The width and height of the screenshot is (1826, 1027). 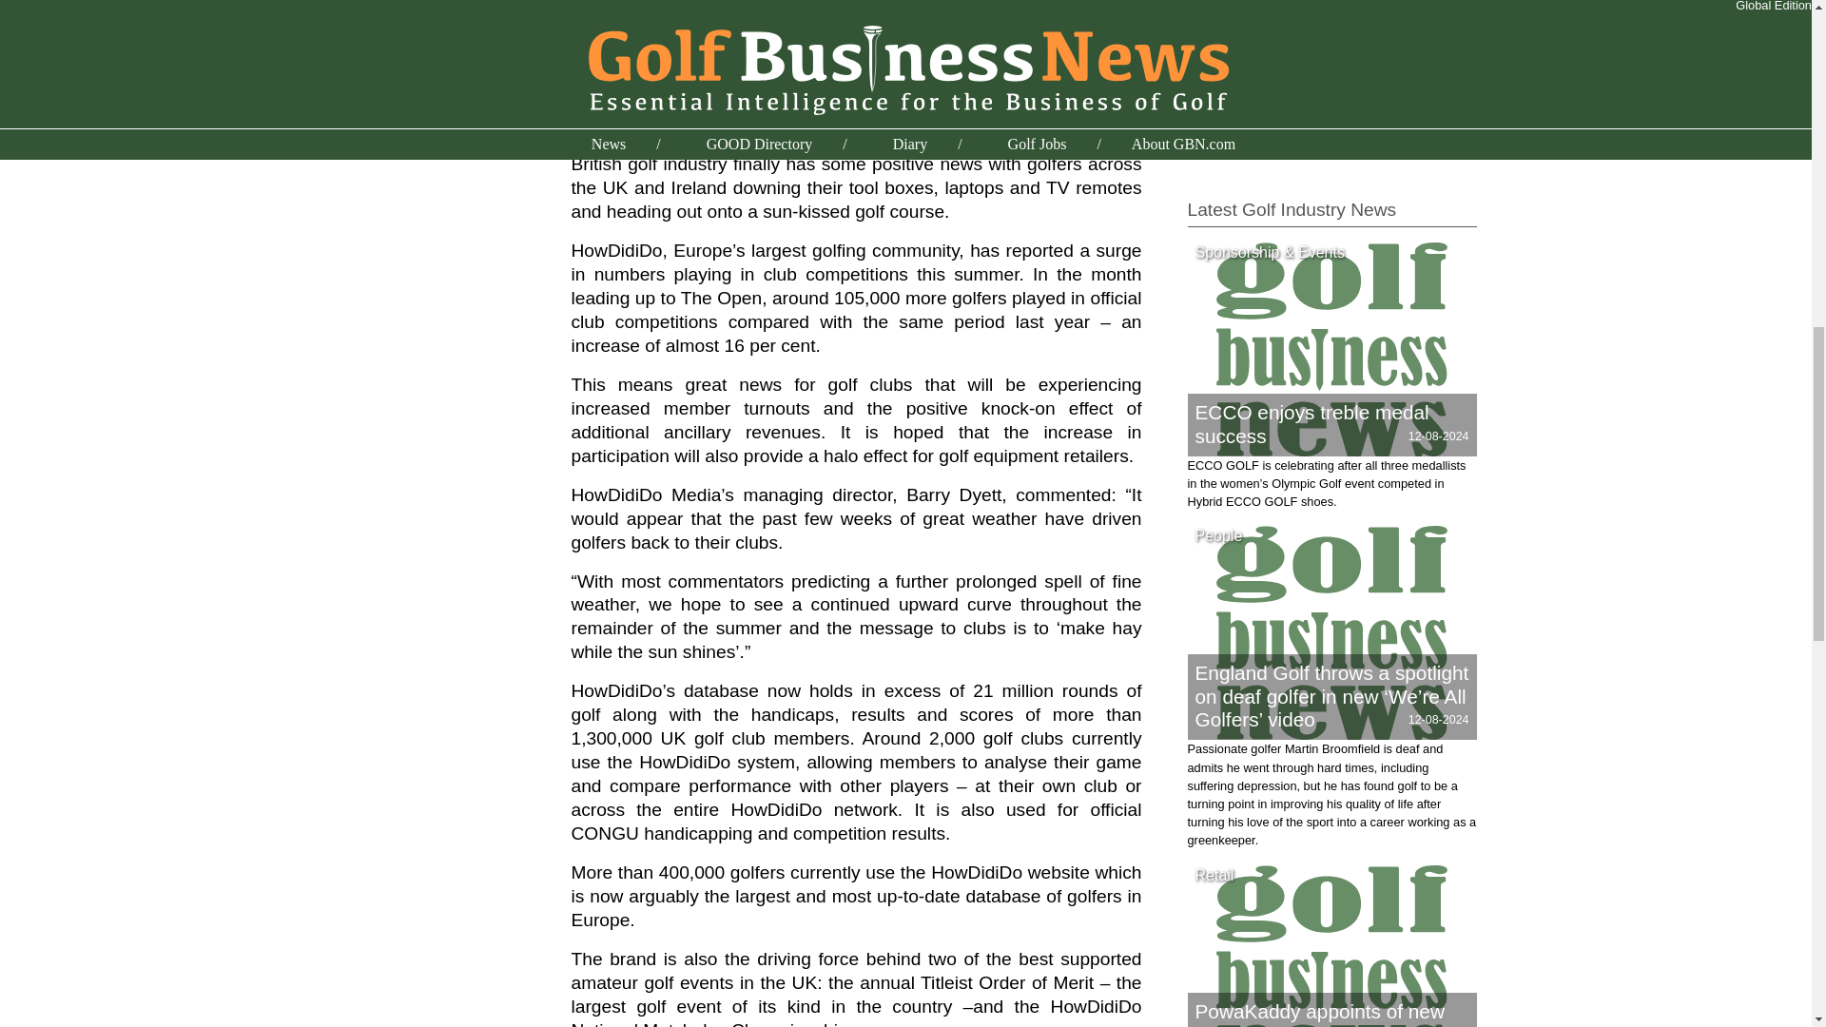 What do you see at coordinates (1259, 139) in the screenshot?
I see `ZEN GREEN STAGE` at bounding box center [1259, 139].